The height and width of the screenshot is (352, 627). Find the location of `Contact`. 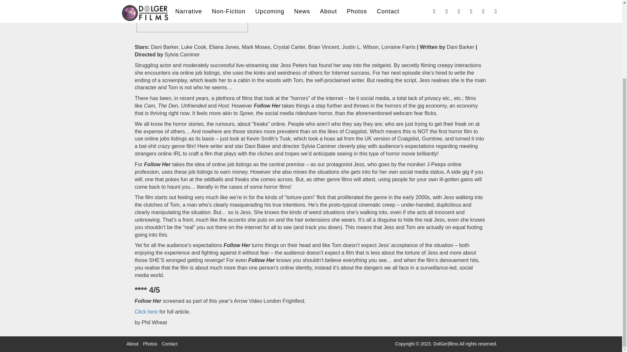

Contact is located at coordinates (169, 344).